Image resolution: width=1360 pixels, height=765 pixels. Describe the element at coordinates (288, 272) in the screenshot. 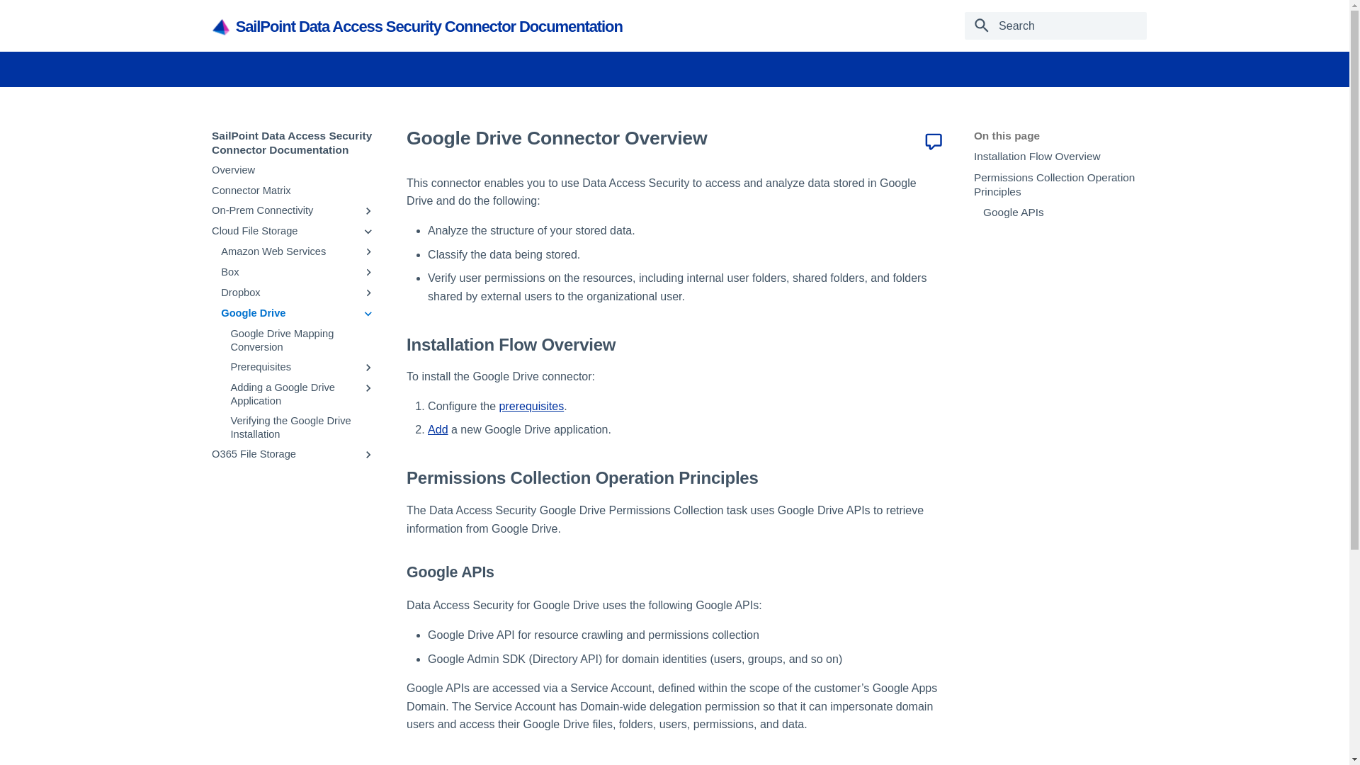

I see `Box` at that location.